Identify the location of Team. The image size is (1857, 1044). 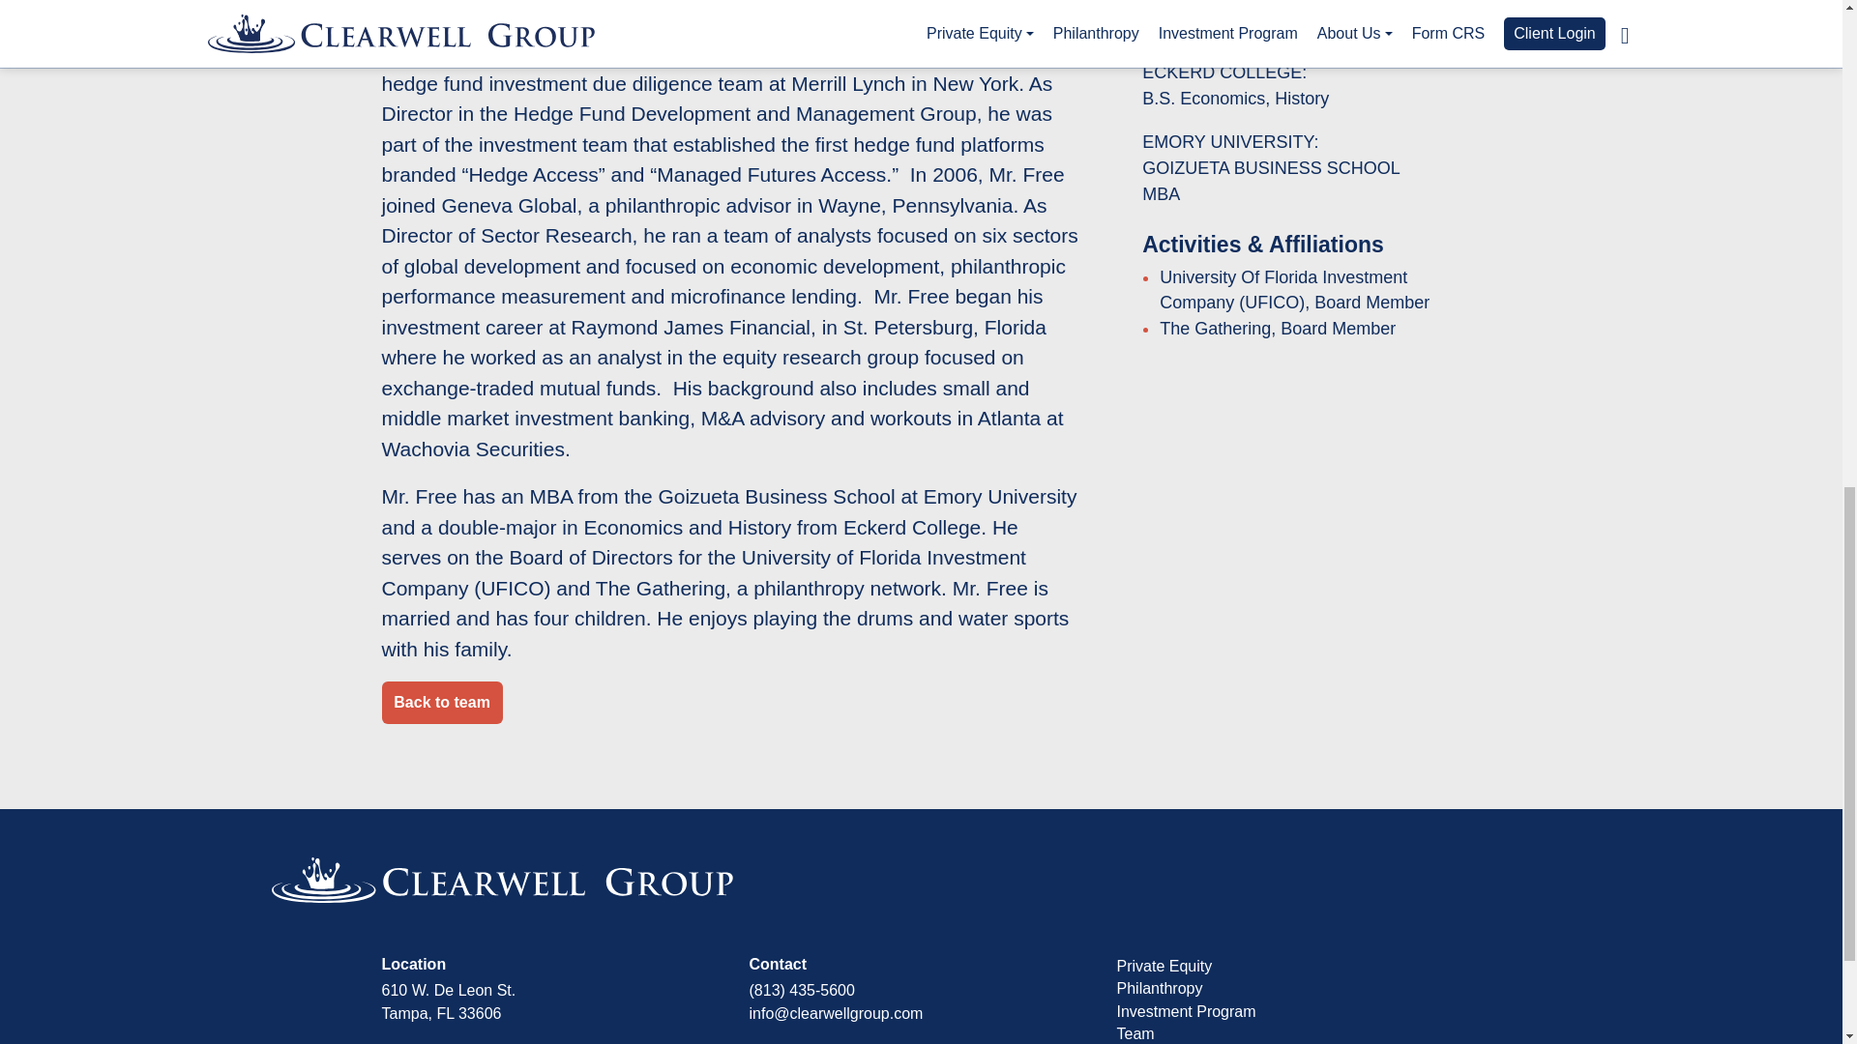
(1134, 1032).